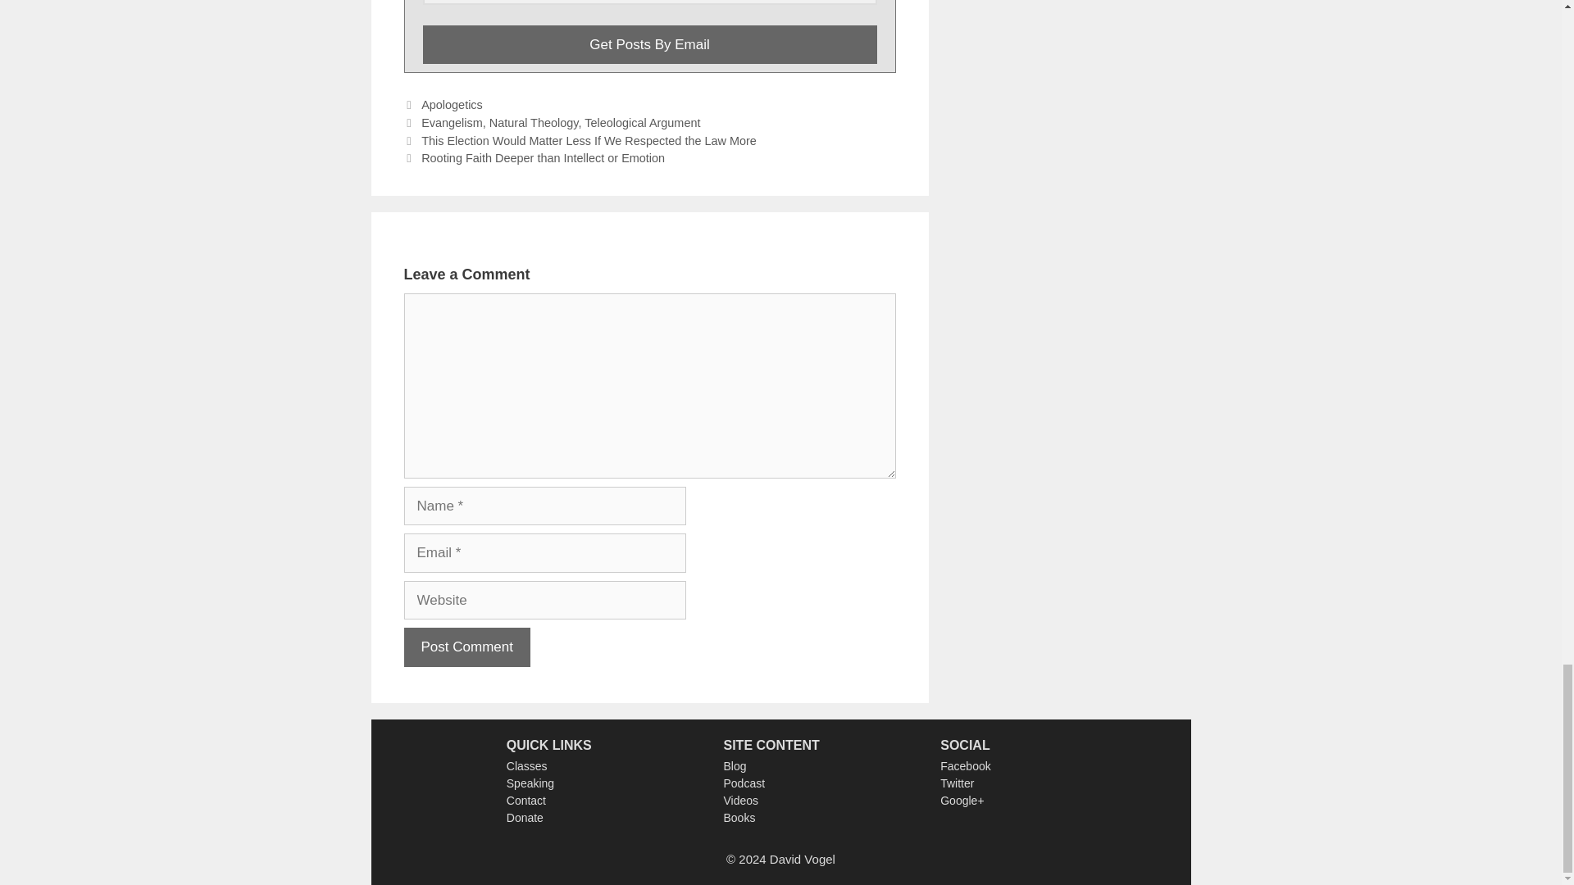  I want to click on Classes, so click(527, 765).